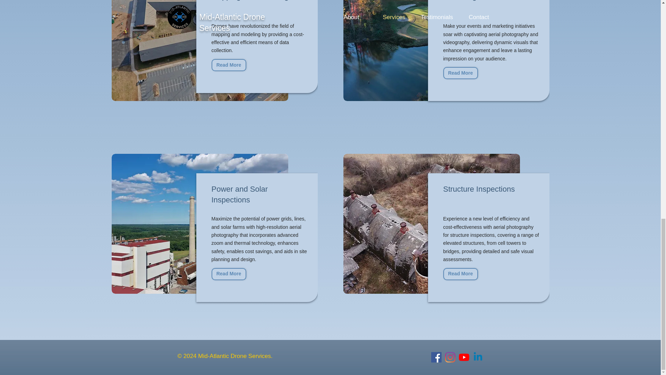 The width and height of the screenshot is (666, 375). Describe the element at coordinates (229, 274) in the screenshot. I see `Read More` at that location.